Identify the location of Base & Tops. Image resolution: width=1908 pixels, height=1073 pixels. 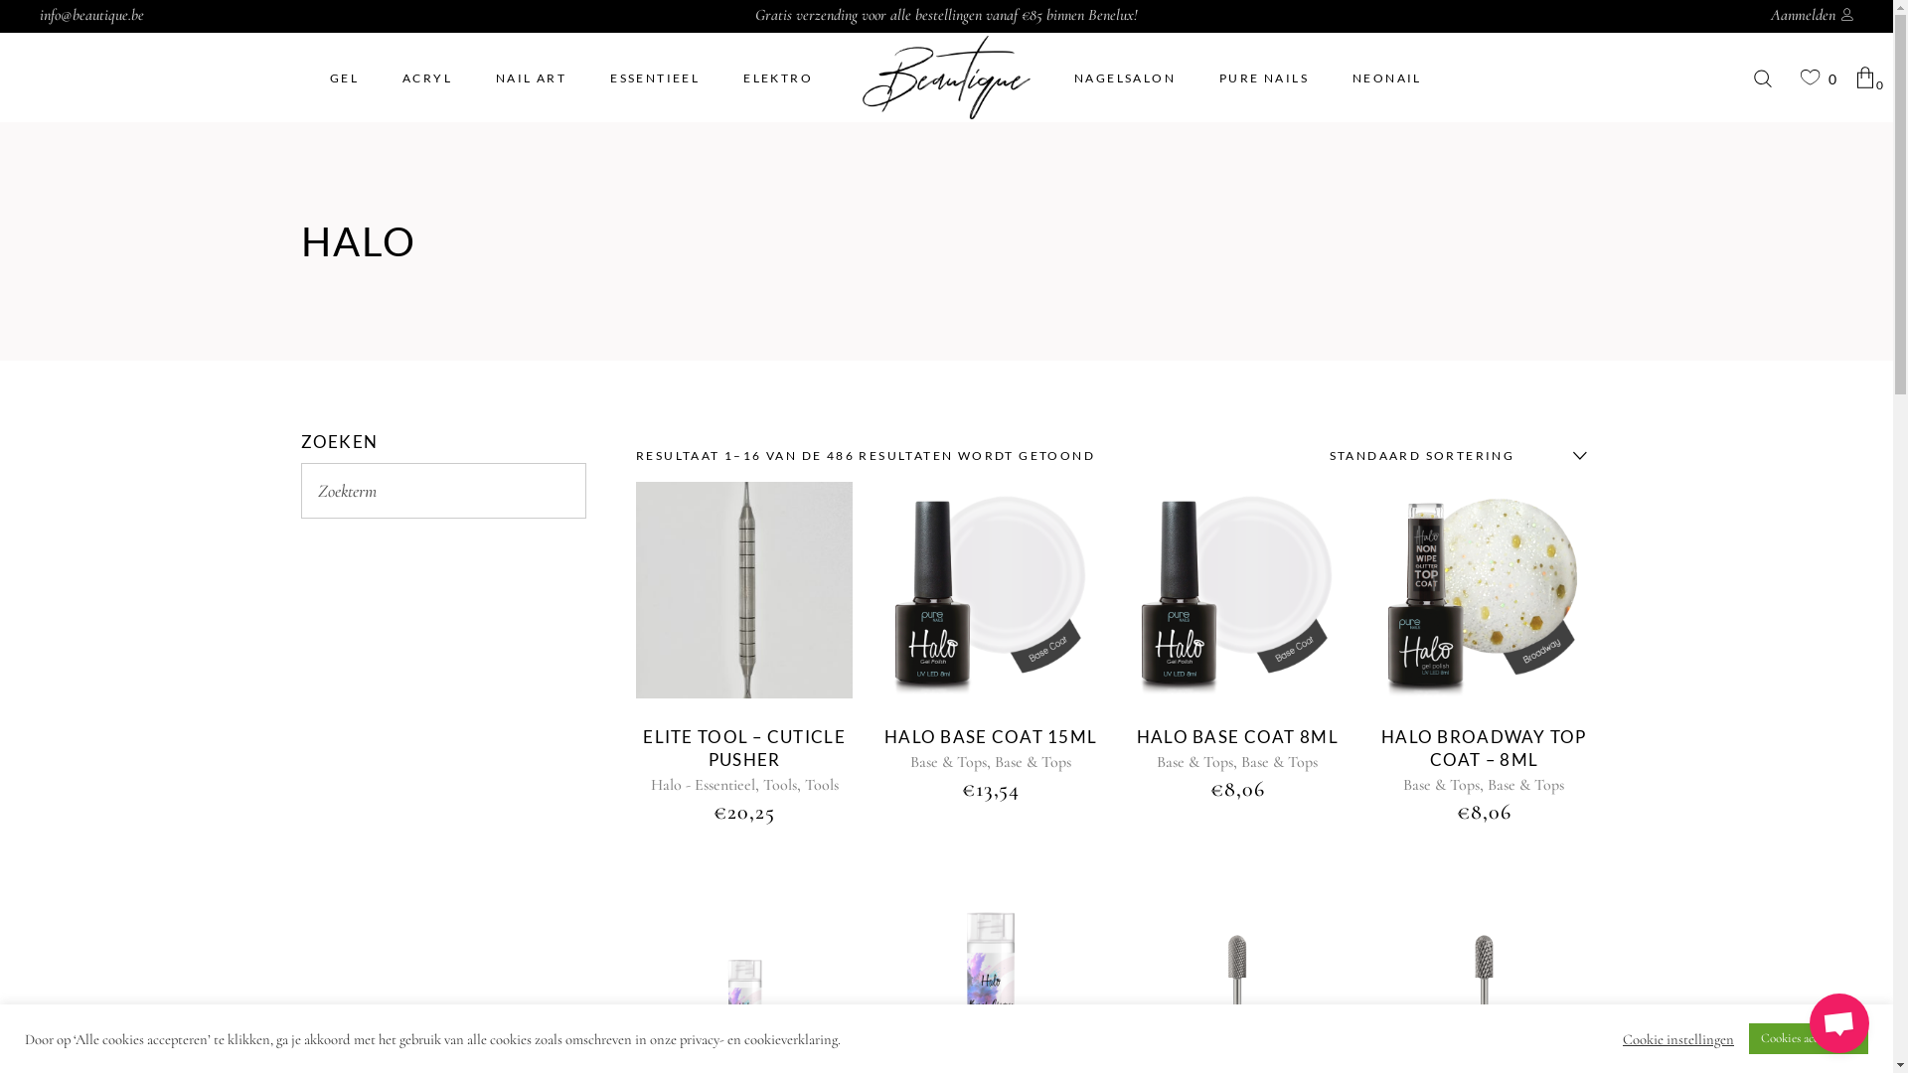
(1441, 785).